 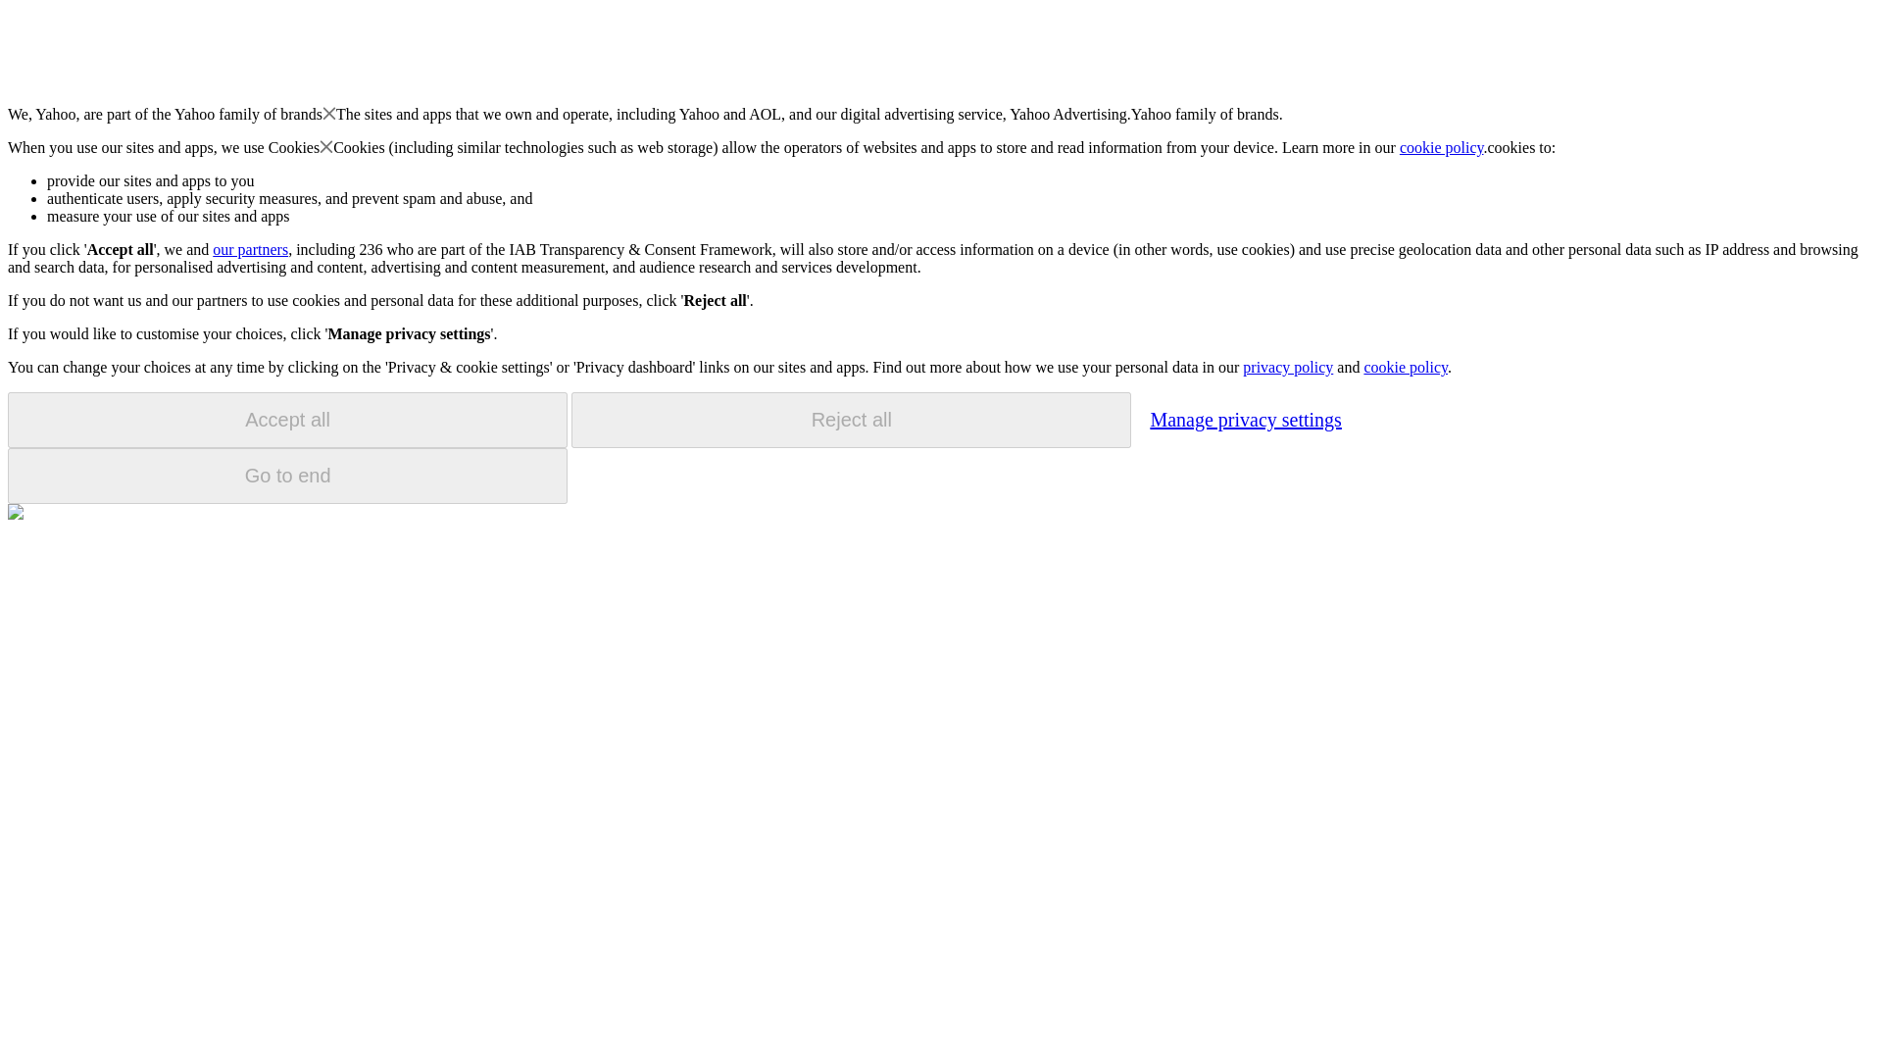 I want to click on Accept all, so click(x=287, y=420).